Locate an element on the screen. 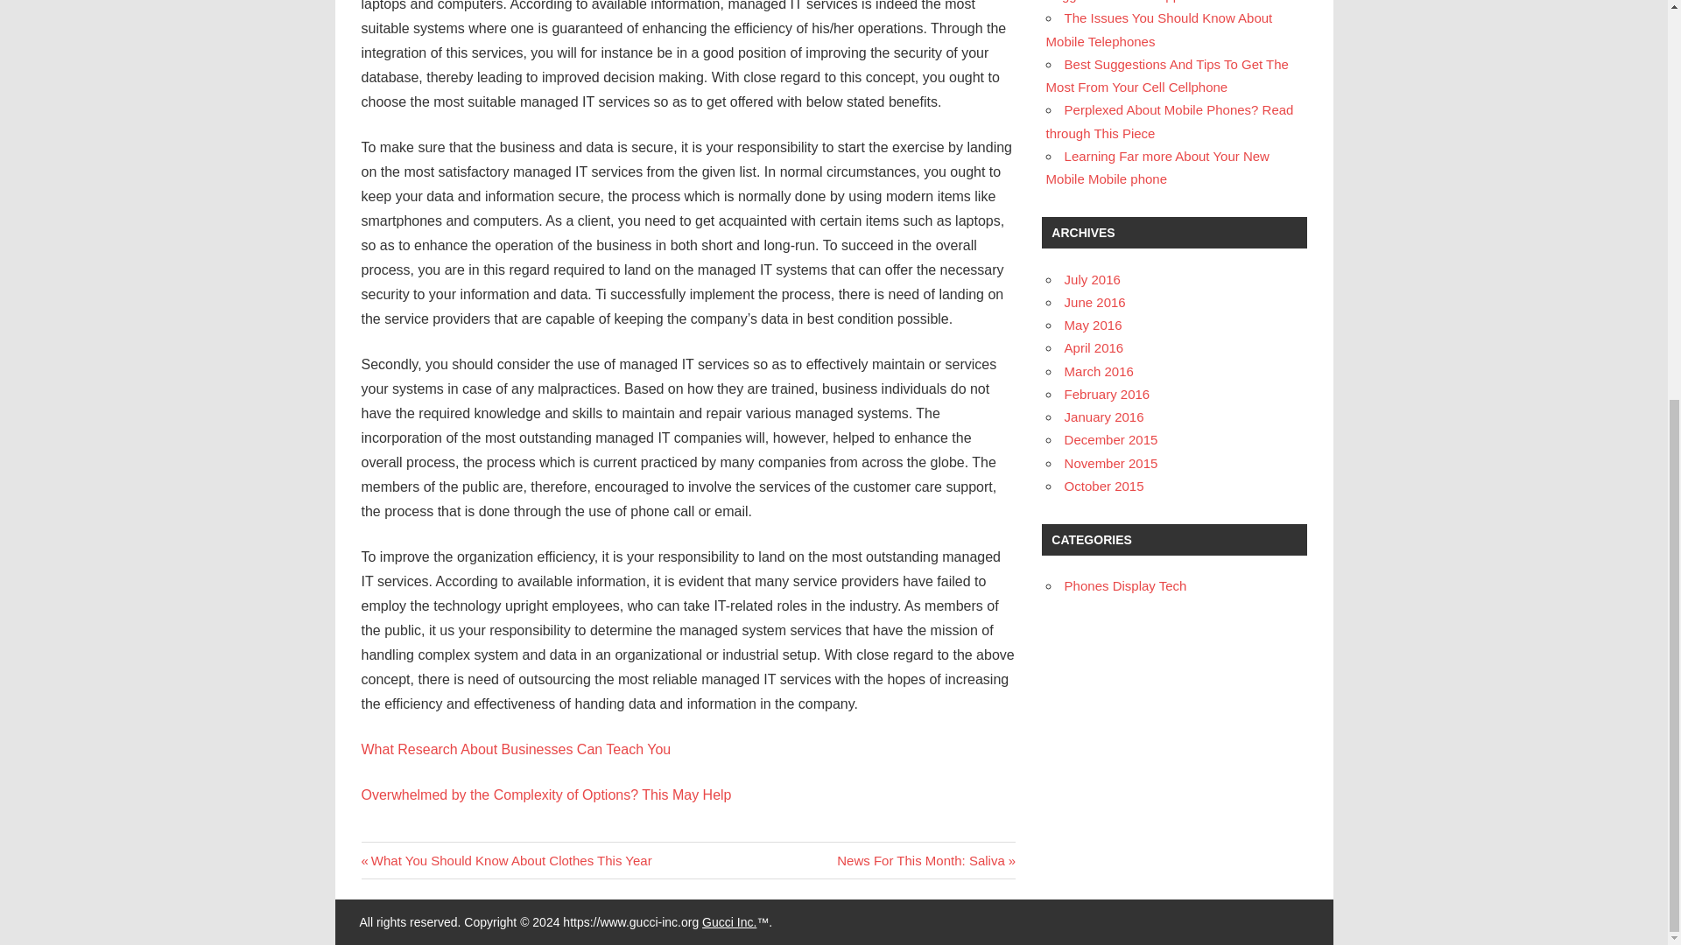  Overwhelmed by the Complexity of Options? This May Help is located at coordinates (1110, 462).